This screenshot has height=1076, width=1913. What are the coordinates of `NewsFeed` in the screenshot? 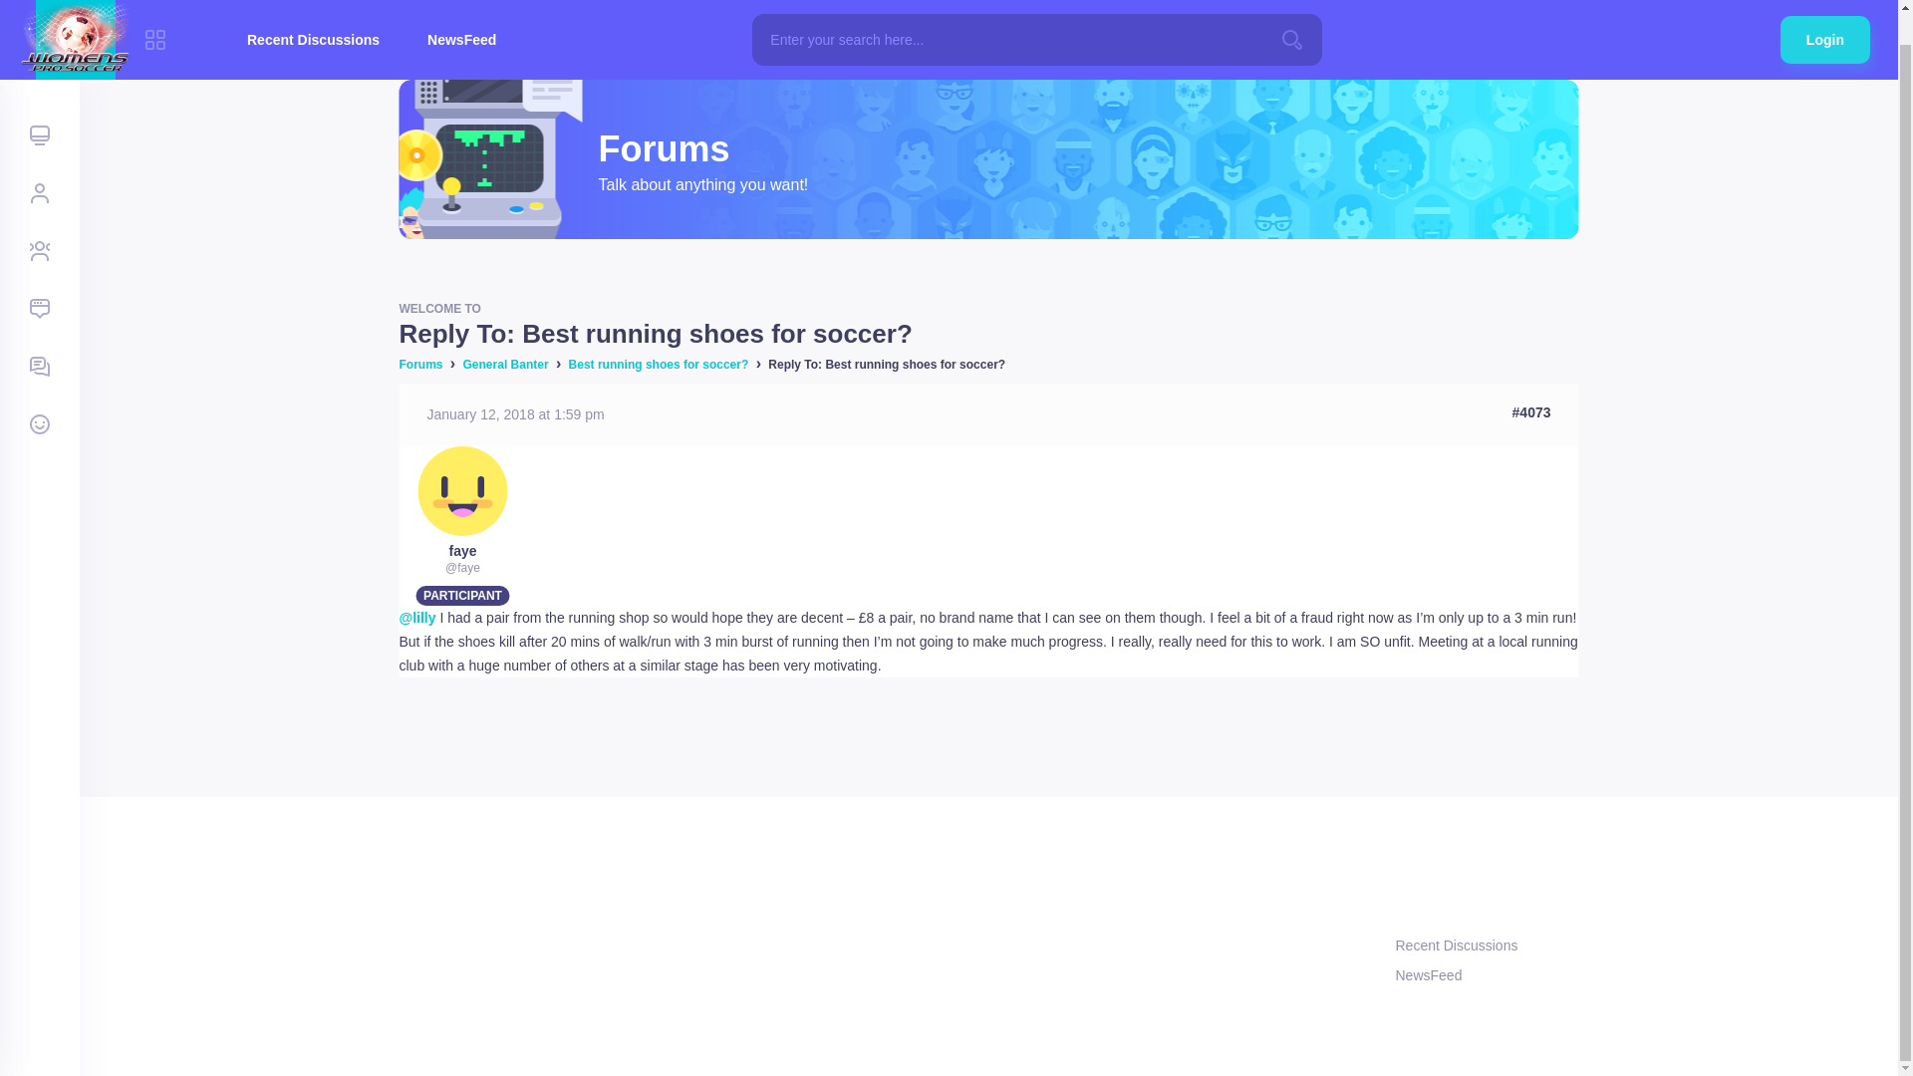 It's located at (1487, 975).